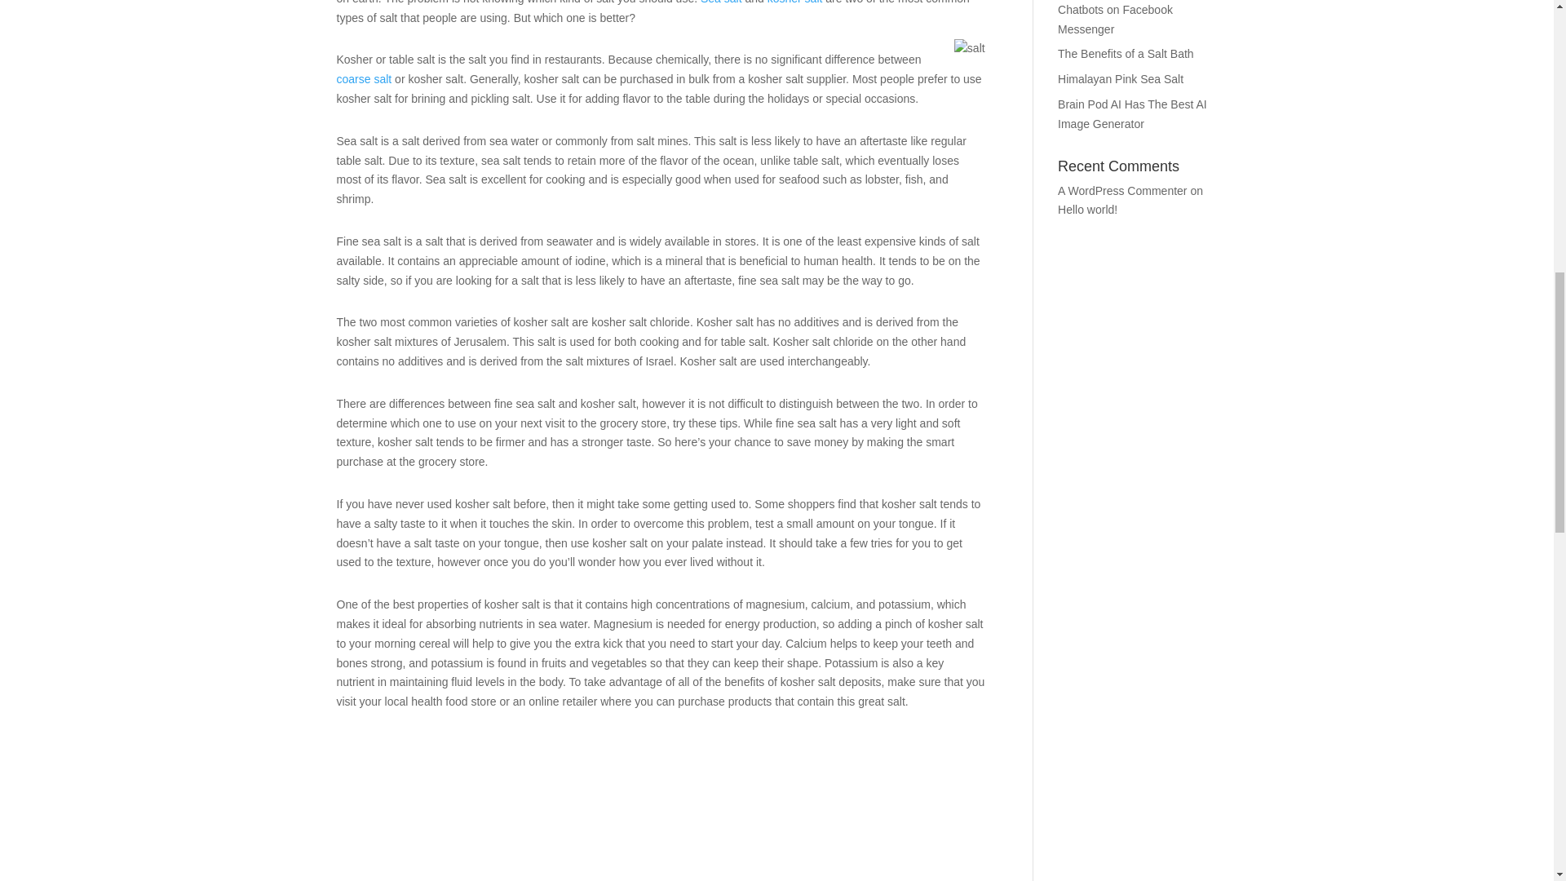  What do you see at coordinates (1121, 78) in the screenshot?
I see `Himalayan Pink Sea Salt` at bounding box center [1121, 78].